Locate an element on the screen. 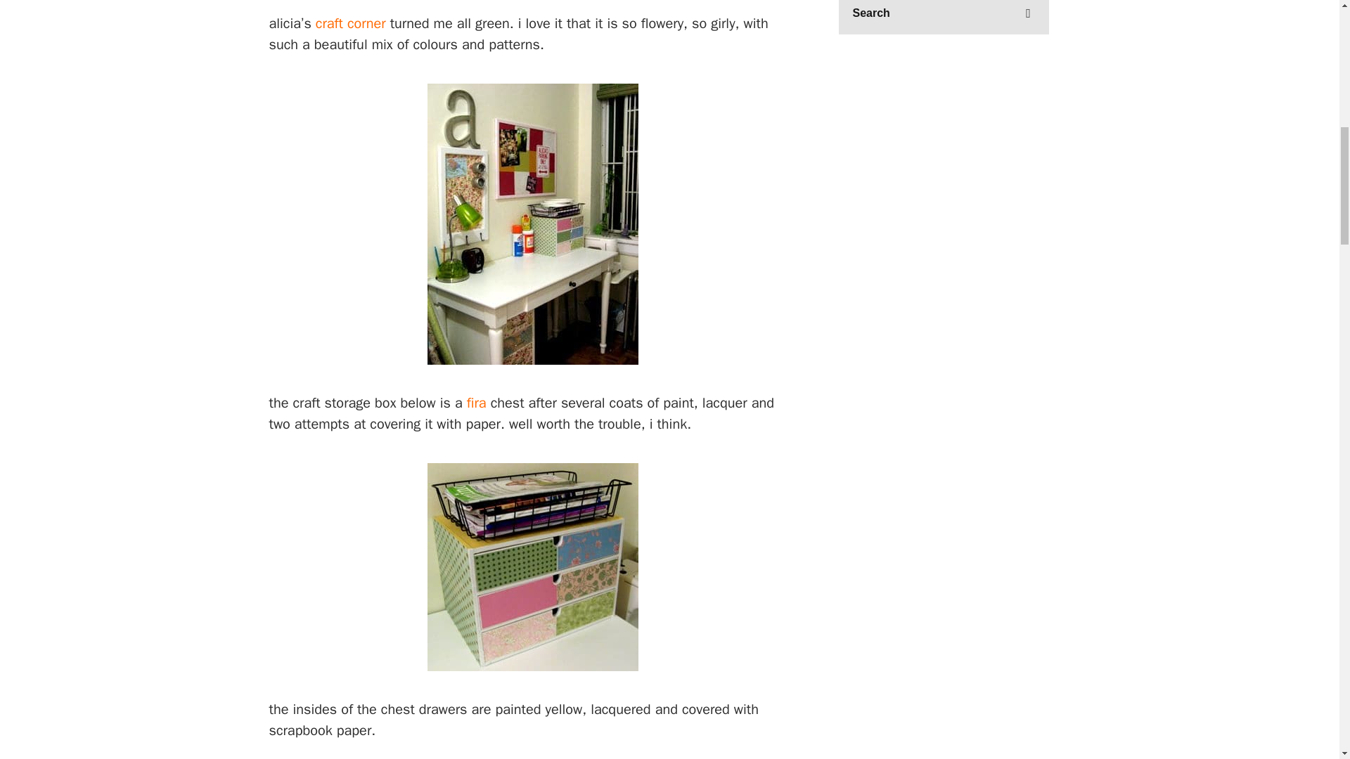 The width and height of the screenshot is (1350, 759). fira is located at coordinates (477, 403).